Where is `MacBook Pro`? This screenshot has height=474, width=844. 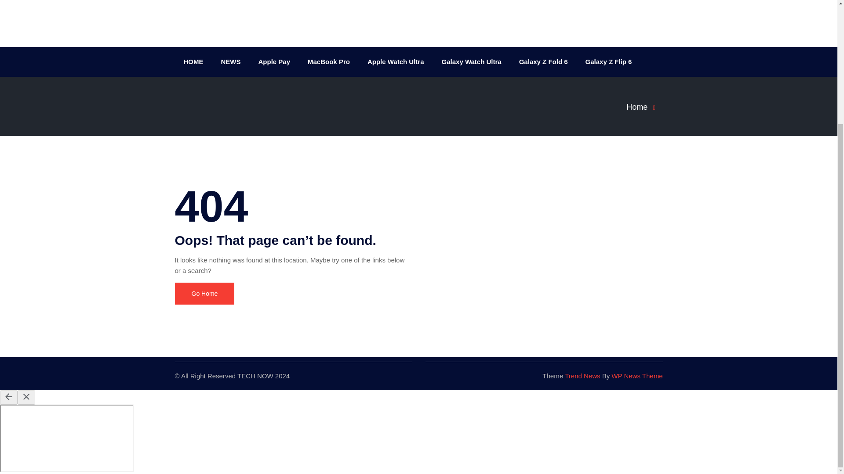 MacBook Pro is located at coordinates (329, 61).